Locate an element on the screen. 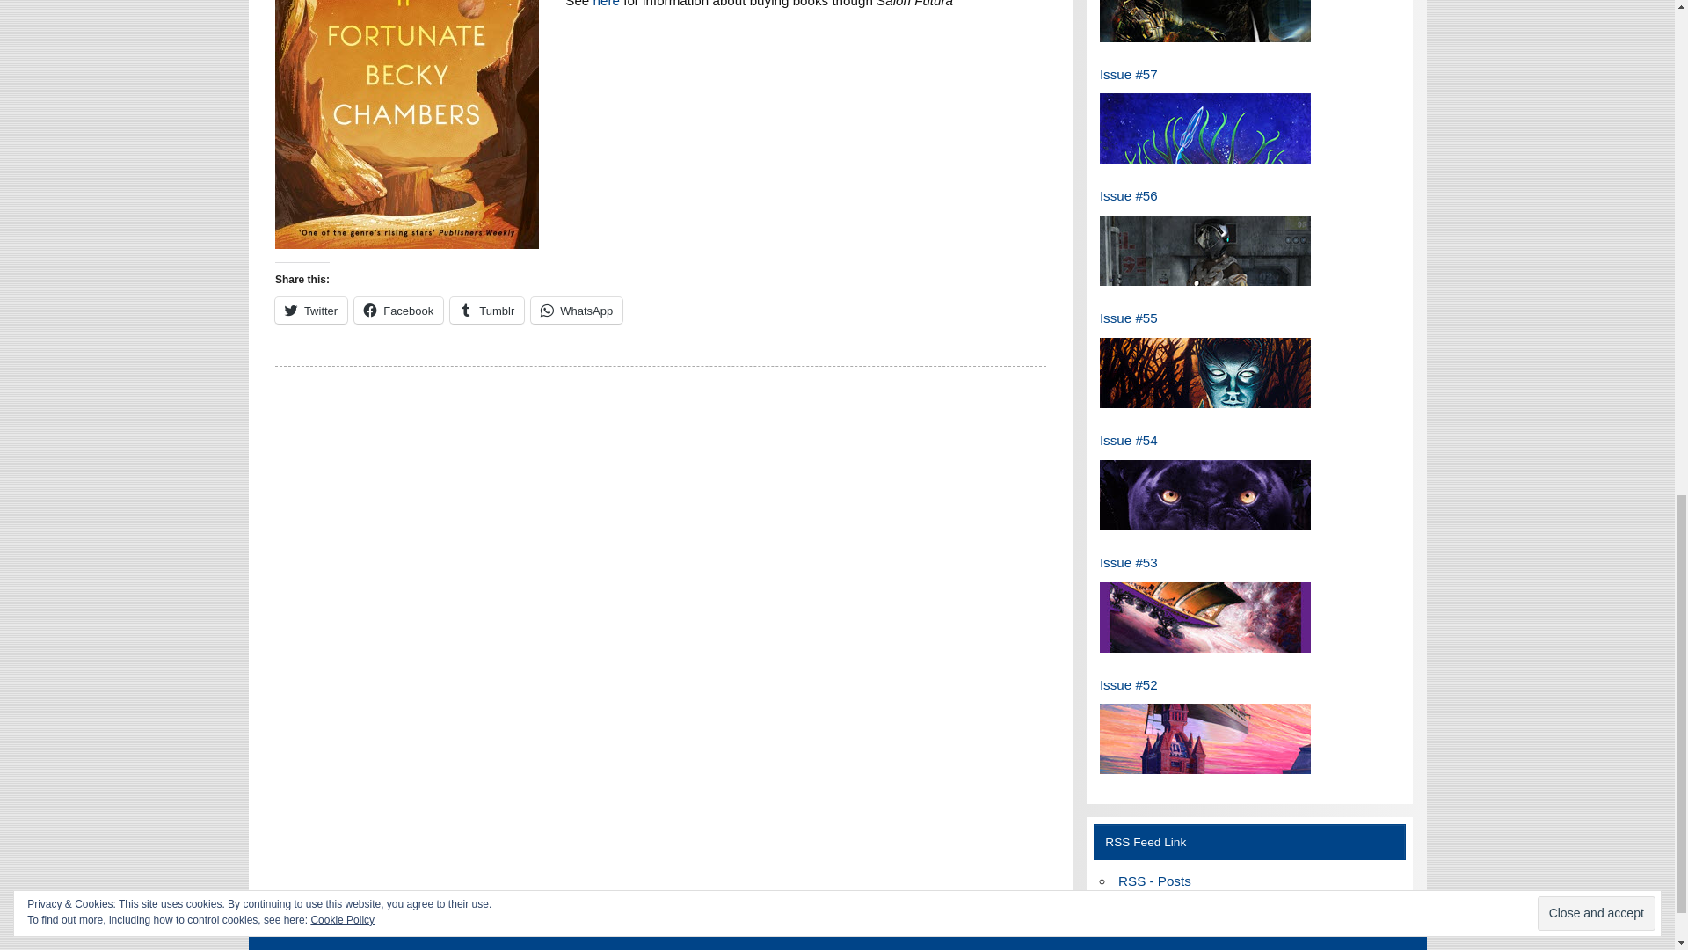 Image resolution: width=1688 pixels, height=950 pixels. Twitter is located at coordinates (311, 311).